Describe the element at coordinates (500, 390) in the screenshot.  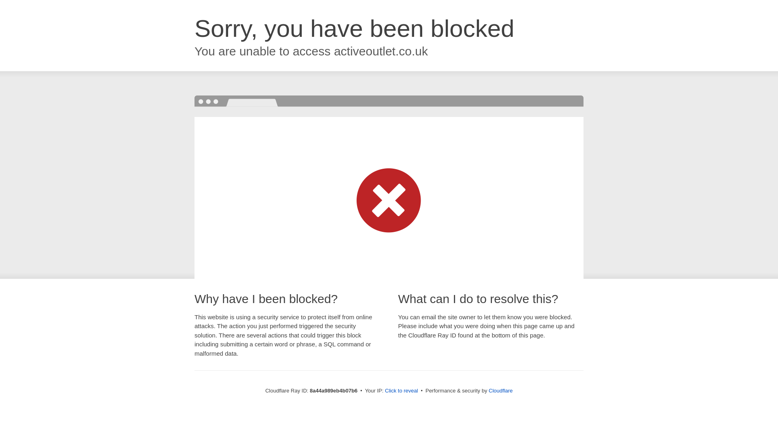
I see `Cloudflare` at that location.